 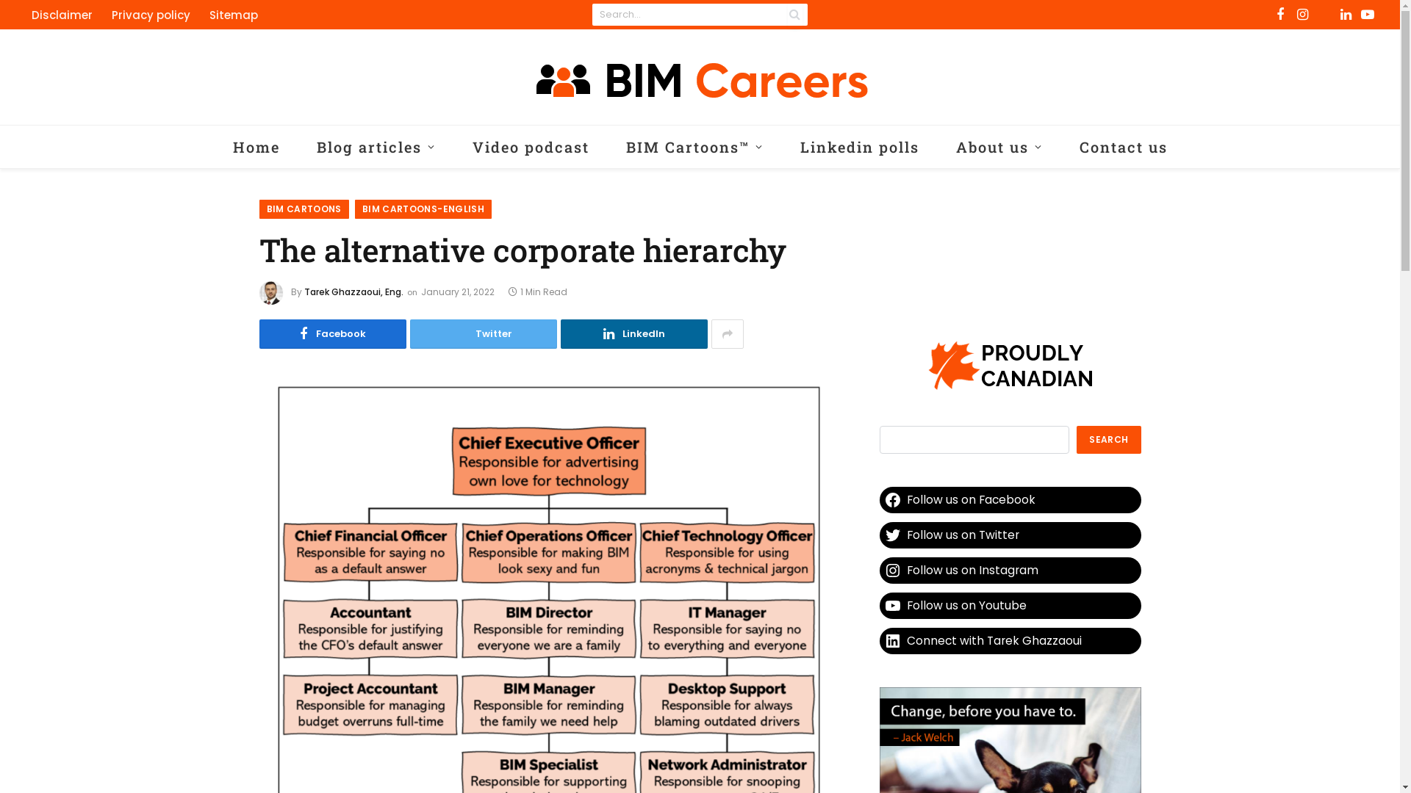 I want to click on Blog articles, so click(x=376, y=147).